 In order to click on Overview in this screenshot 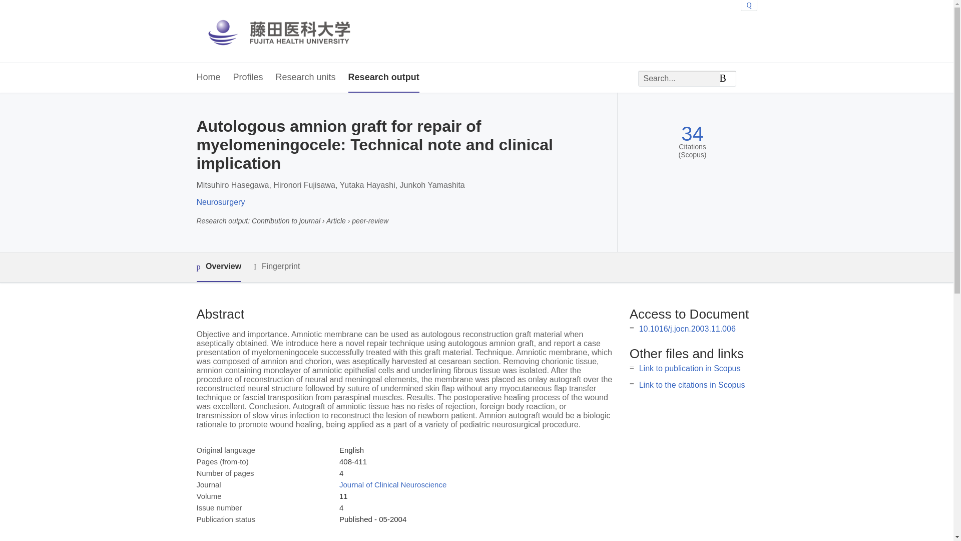, I will do `click(218, 267)`.